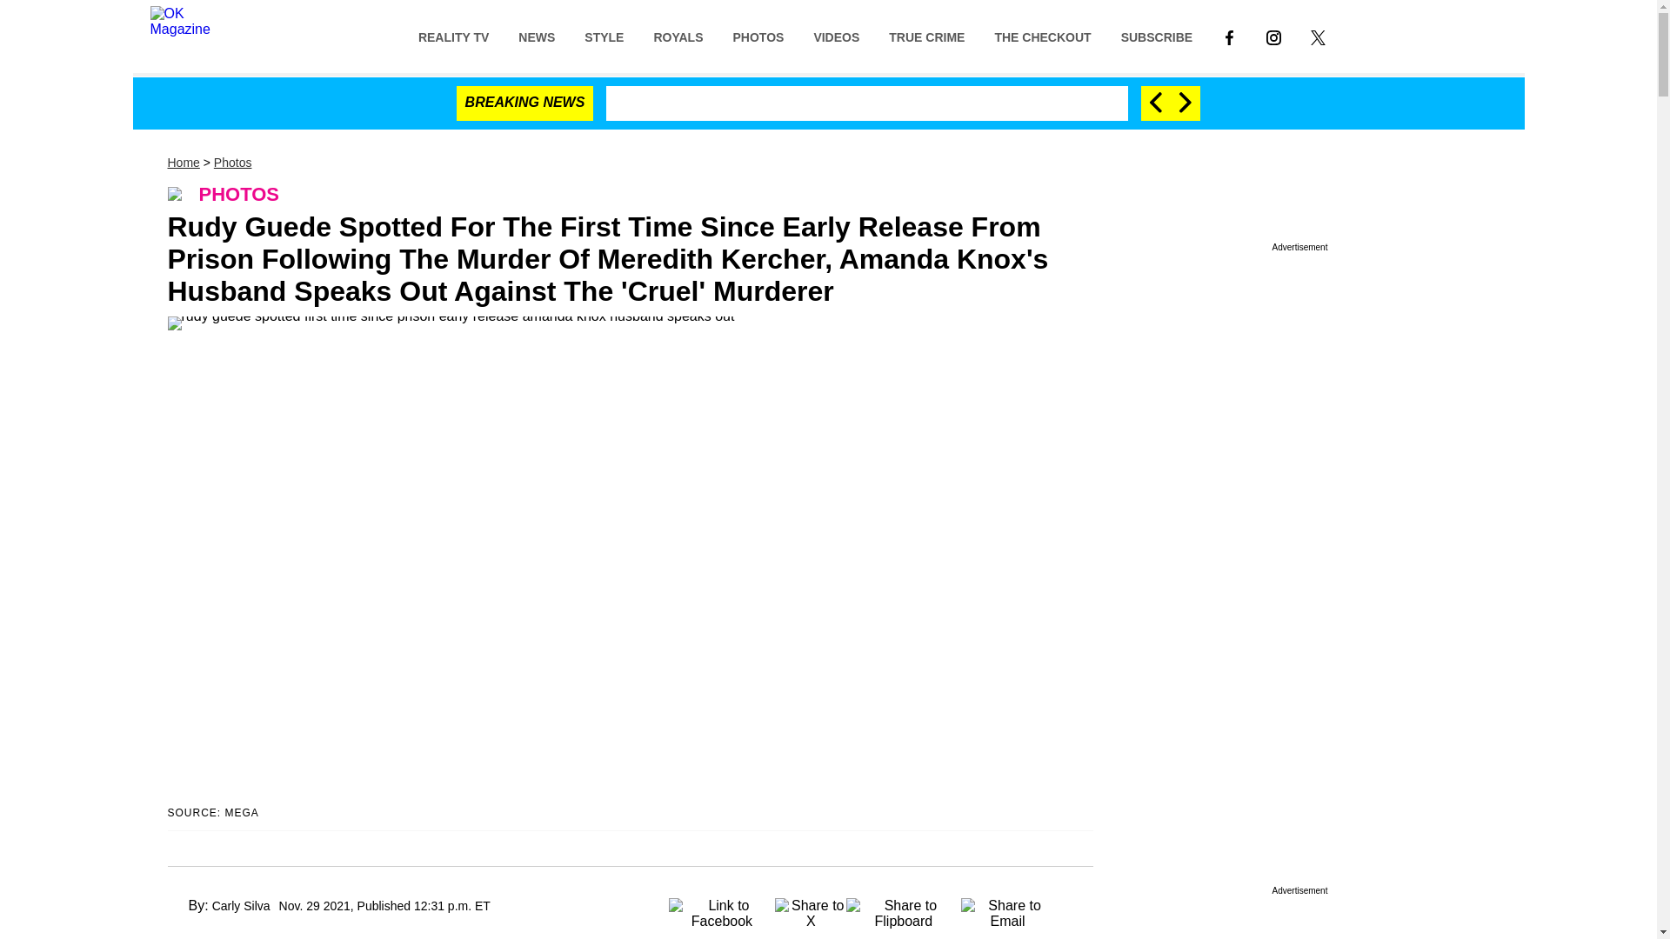 The height and width of the screenshot is (939, 1670). What do you see at coordinates (454, 36) in the screenshot?
I see `REALITY TV` at bounding box center [454, 36].